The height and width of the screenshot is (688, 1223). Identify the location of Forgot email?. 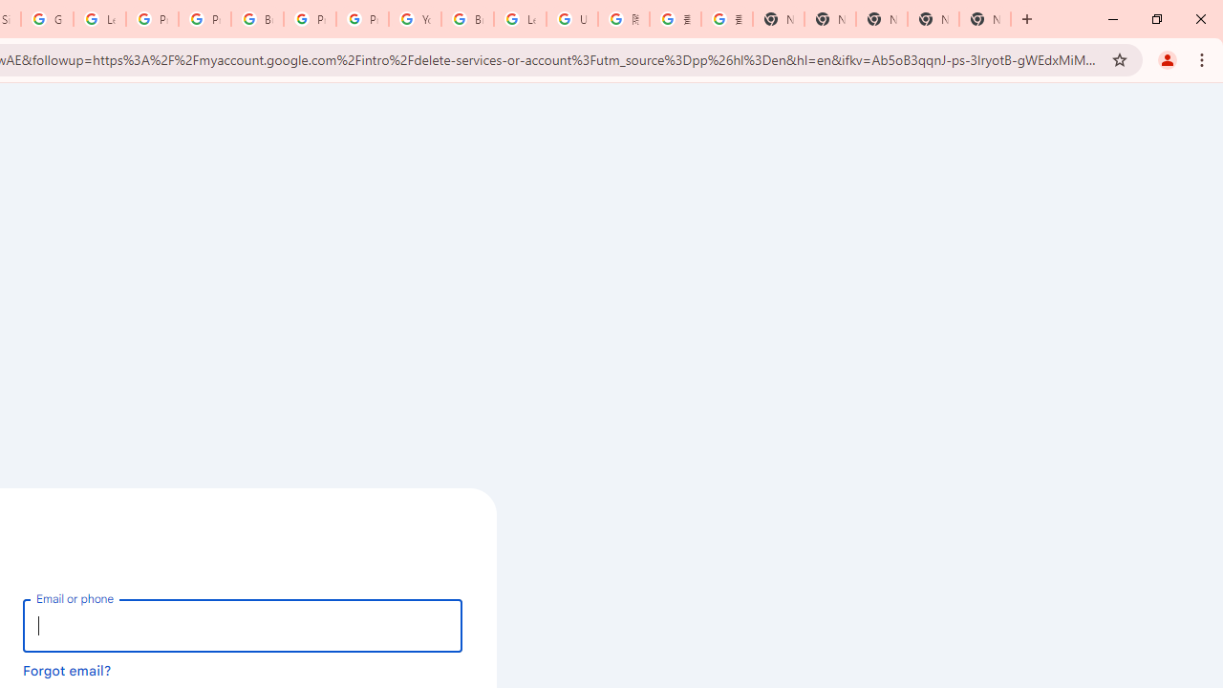
(67, 670).